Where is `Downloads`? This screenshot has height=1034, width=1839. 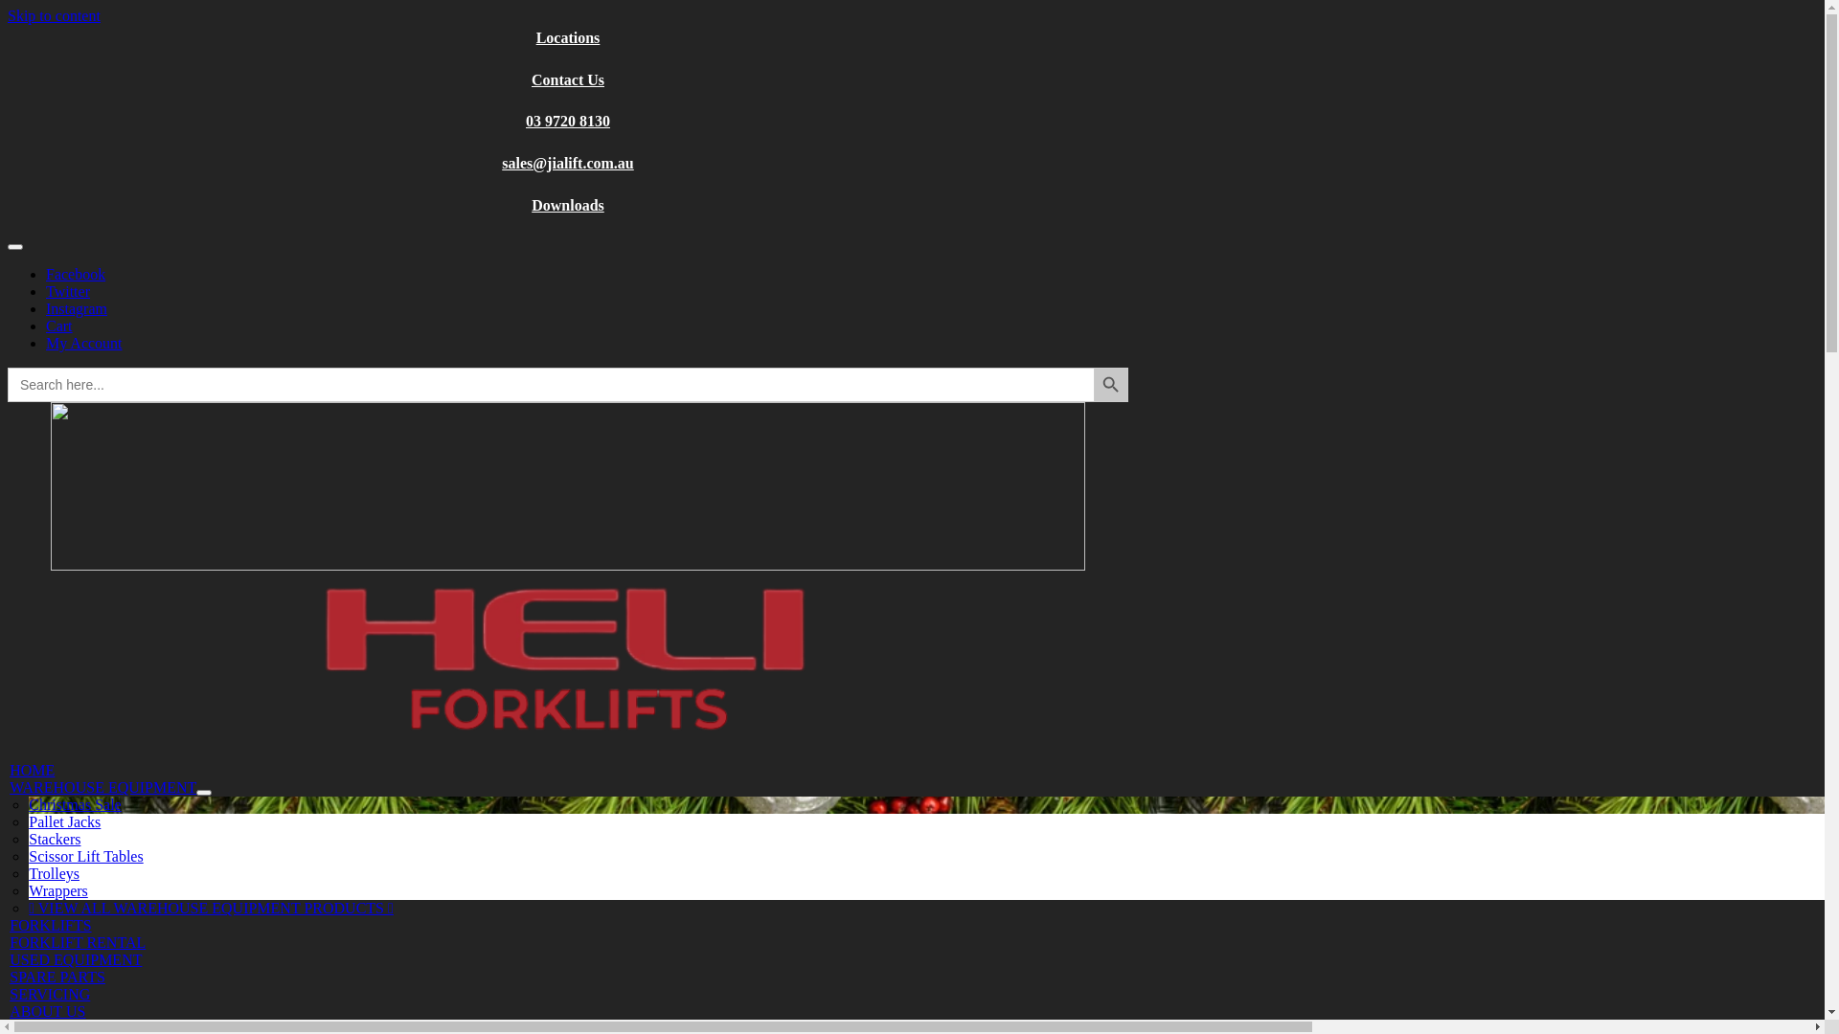 Downloads is located at coordinates (568, 205).